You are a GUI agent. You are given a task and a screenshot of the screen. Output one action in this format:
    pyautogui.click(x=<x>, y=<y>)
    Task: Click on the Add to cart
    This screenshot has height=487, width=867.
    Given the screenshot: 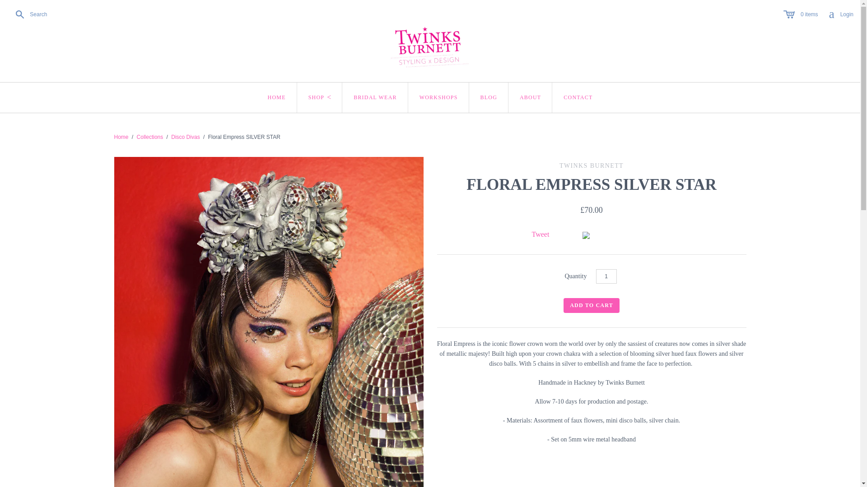 What is the action you would take?
    pyautogui.click(x=592, y=305)
    